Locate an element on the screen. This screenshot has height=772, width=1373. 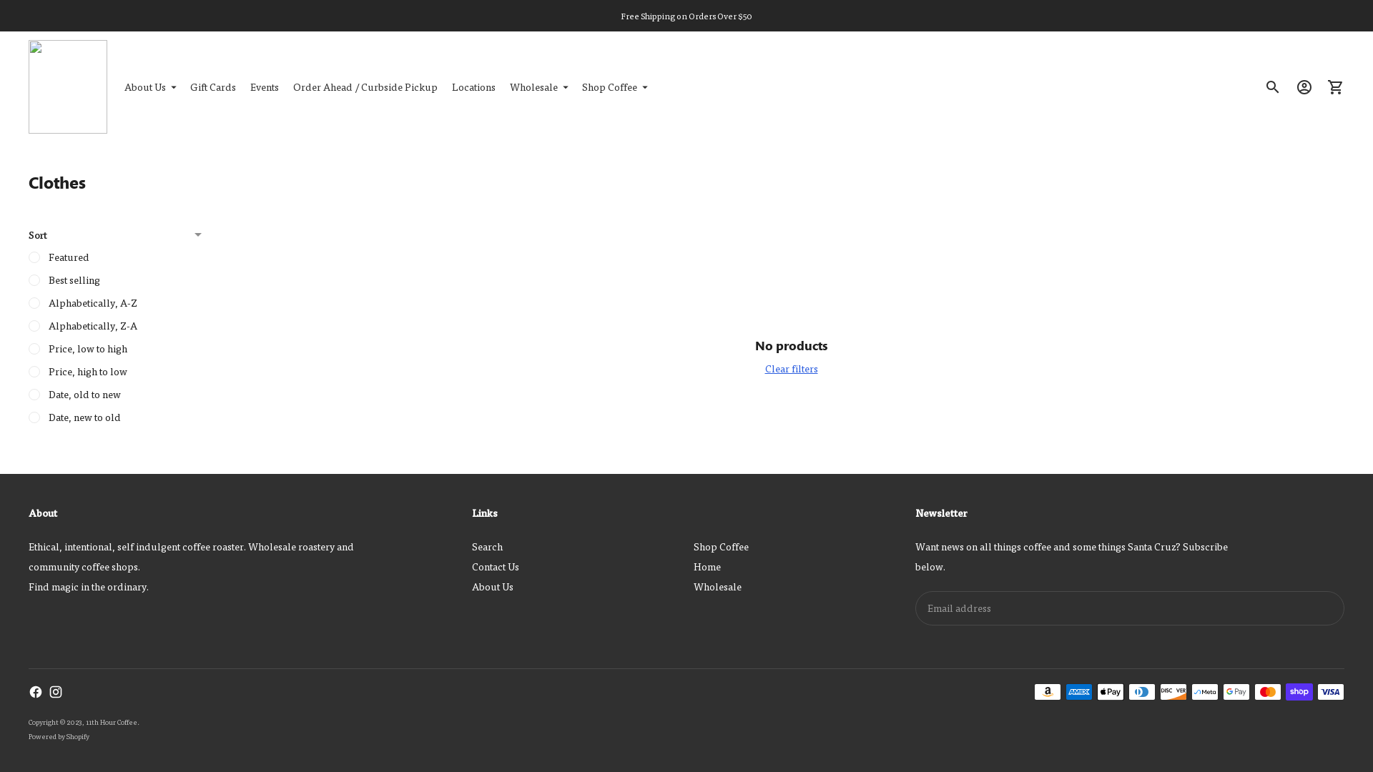
About Us is located at coordinates (493, 586).